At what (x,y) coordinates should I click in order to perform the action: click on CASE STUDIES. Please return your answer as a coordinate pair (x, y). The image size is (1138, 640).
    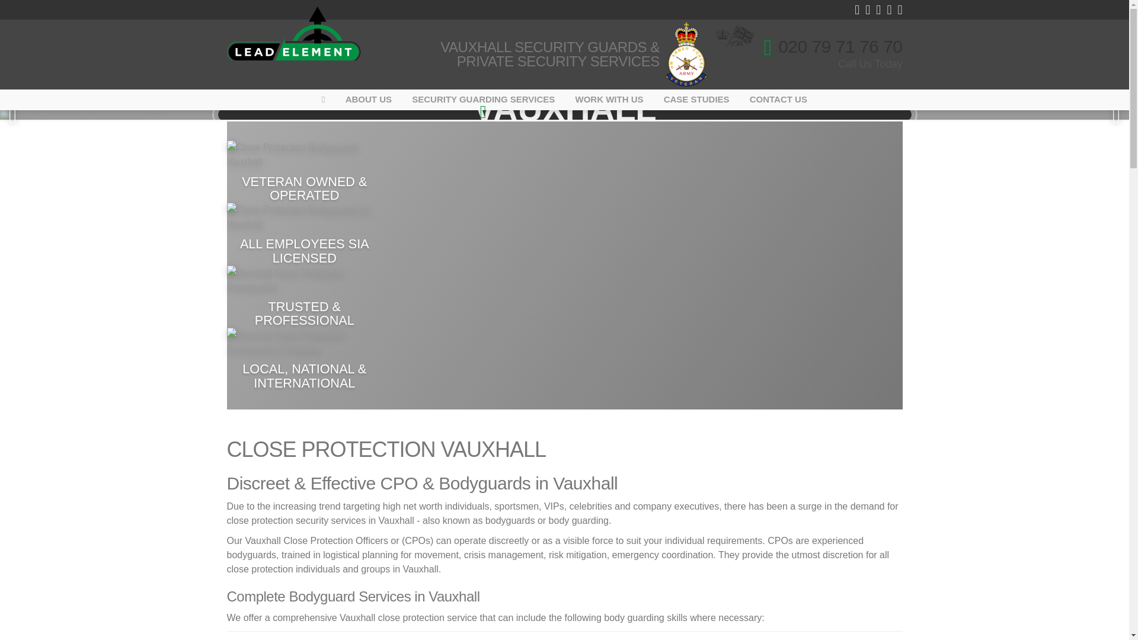
    Looking at the image, I should click on (697, 100).